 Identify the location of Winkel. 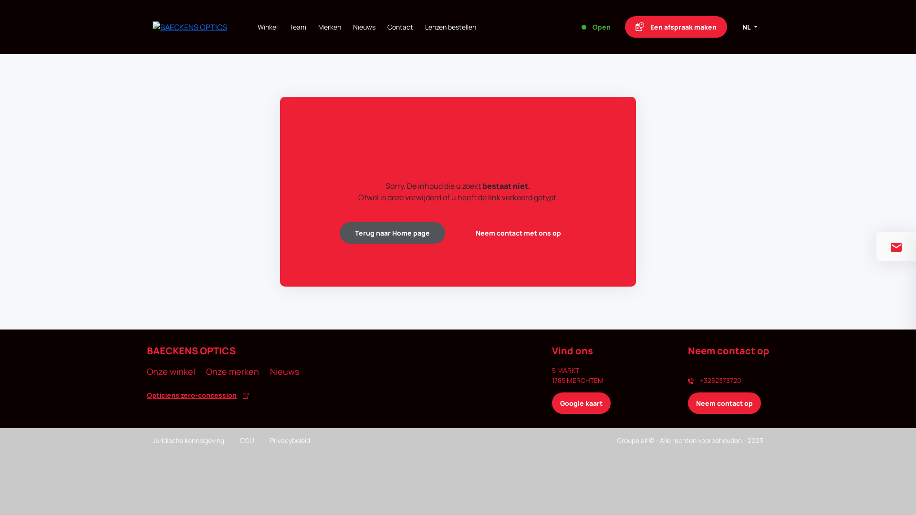
(268, 27).